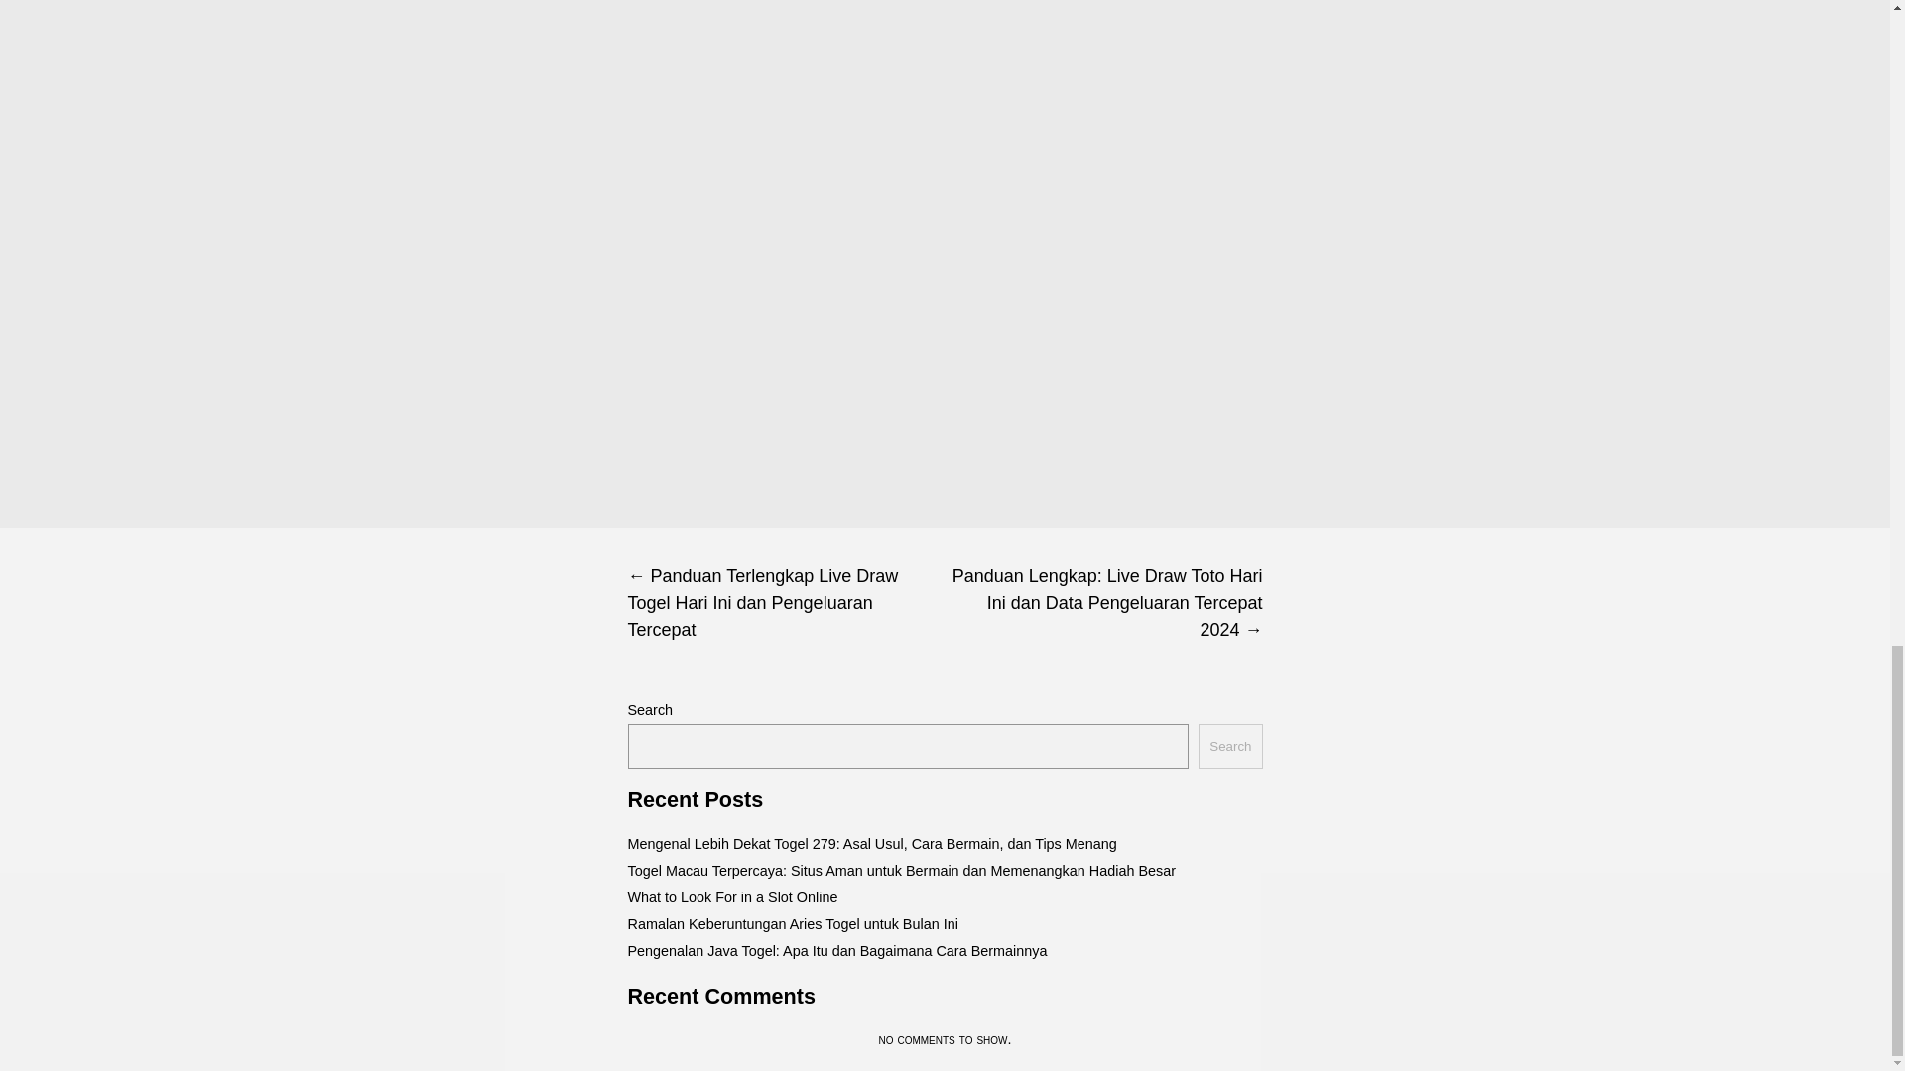  Describe the element at coordinates (835, 950) in the screenshot. I see `Pengenalan Java Togel: Apa Itu dan Bagaimana Cara Bermainnya` at that location.